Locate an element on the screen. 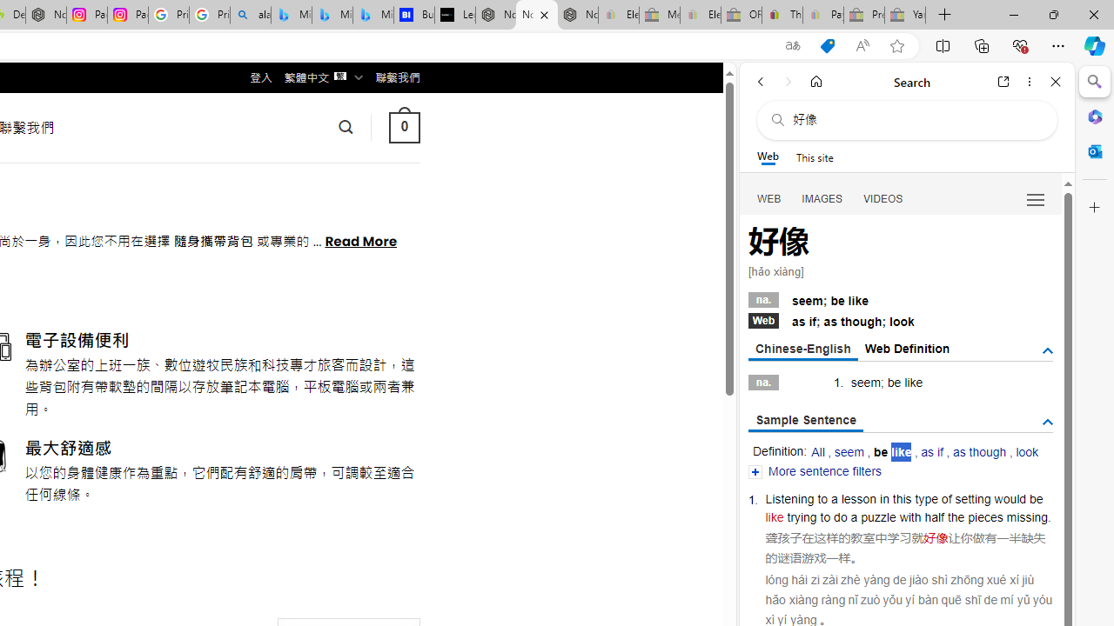 This screenshot has width=1114, height=626. missing is located at coordinates (1027, 516).